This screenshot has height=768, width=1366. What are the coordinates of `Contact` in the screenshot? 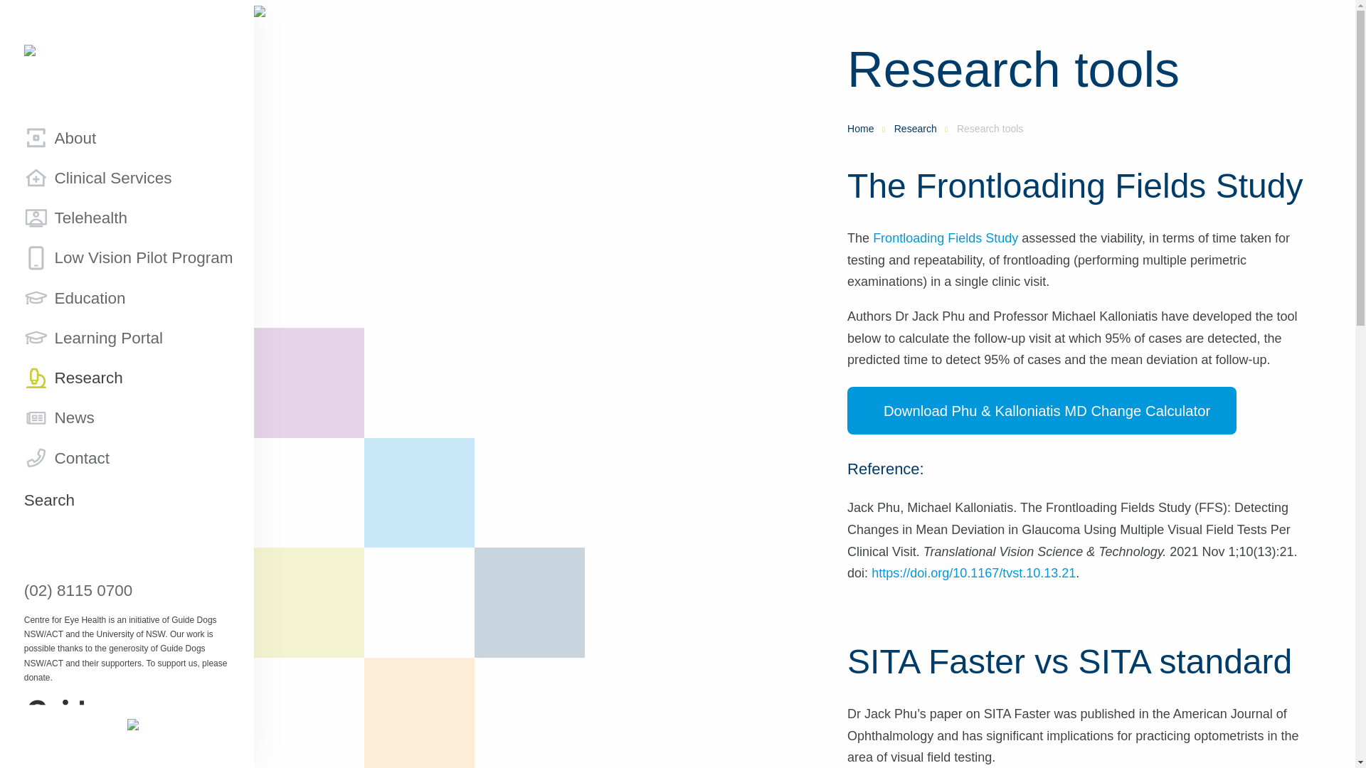 It's located at (60, 457).